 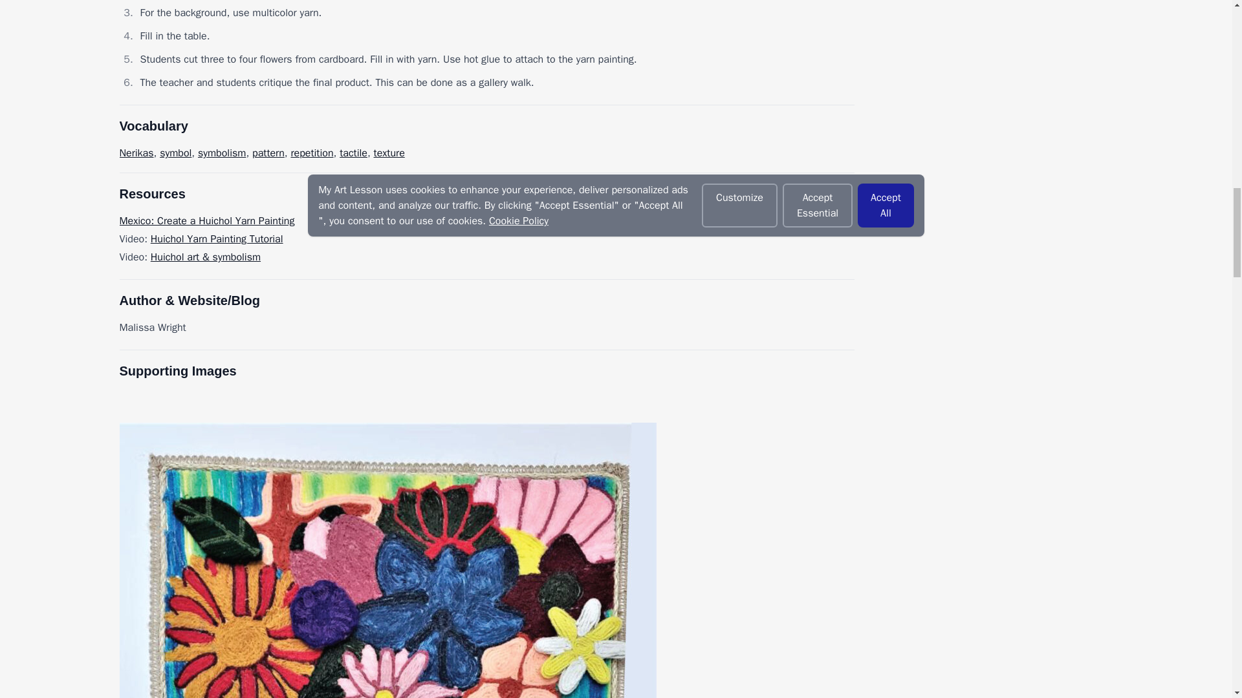 I want to click on View all posts with tag tactile, so click(x=353, y=153).